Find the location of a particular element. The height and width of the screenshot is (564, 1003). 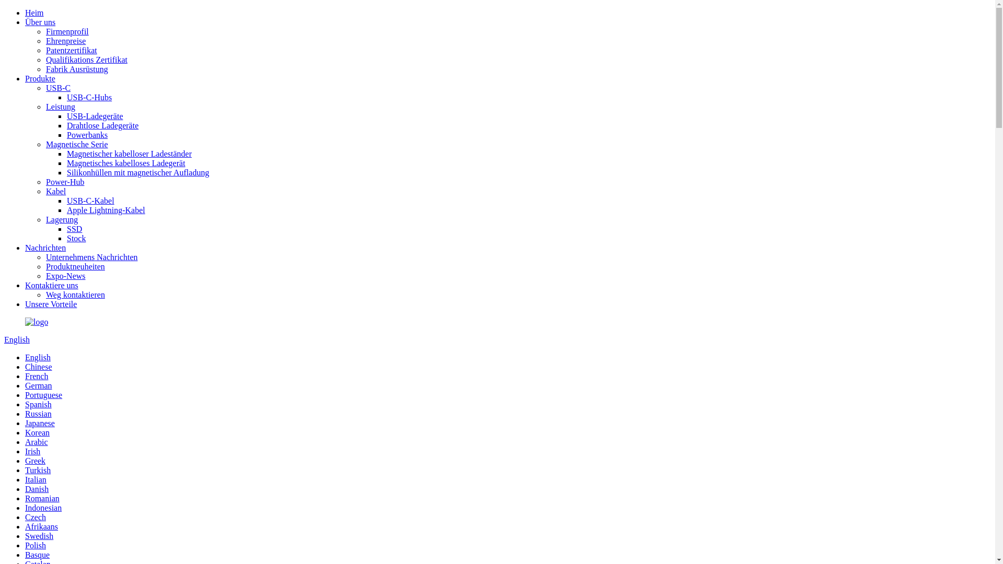

Indonesian is located at coordinates (43, 508).